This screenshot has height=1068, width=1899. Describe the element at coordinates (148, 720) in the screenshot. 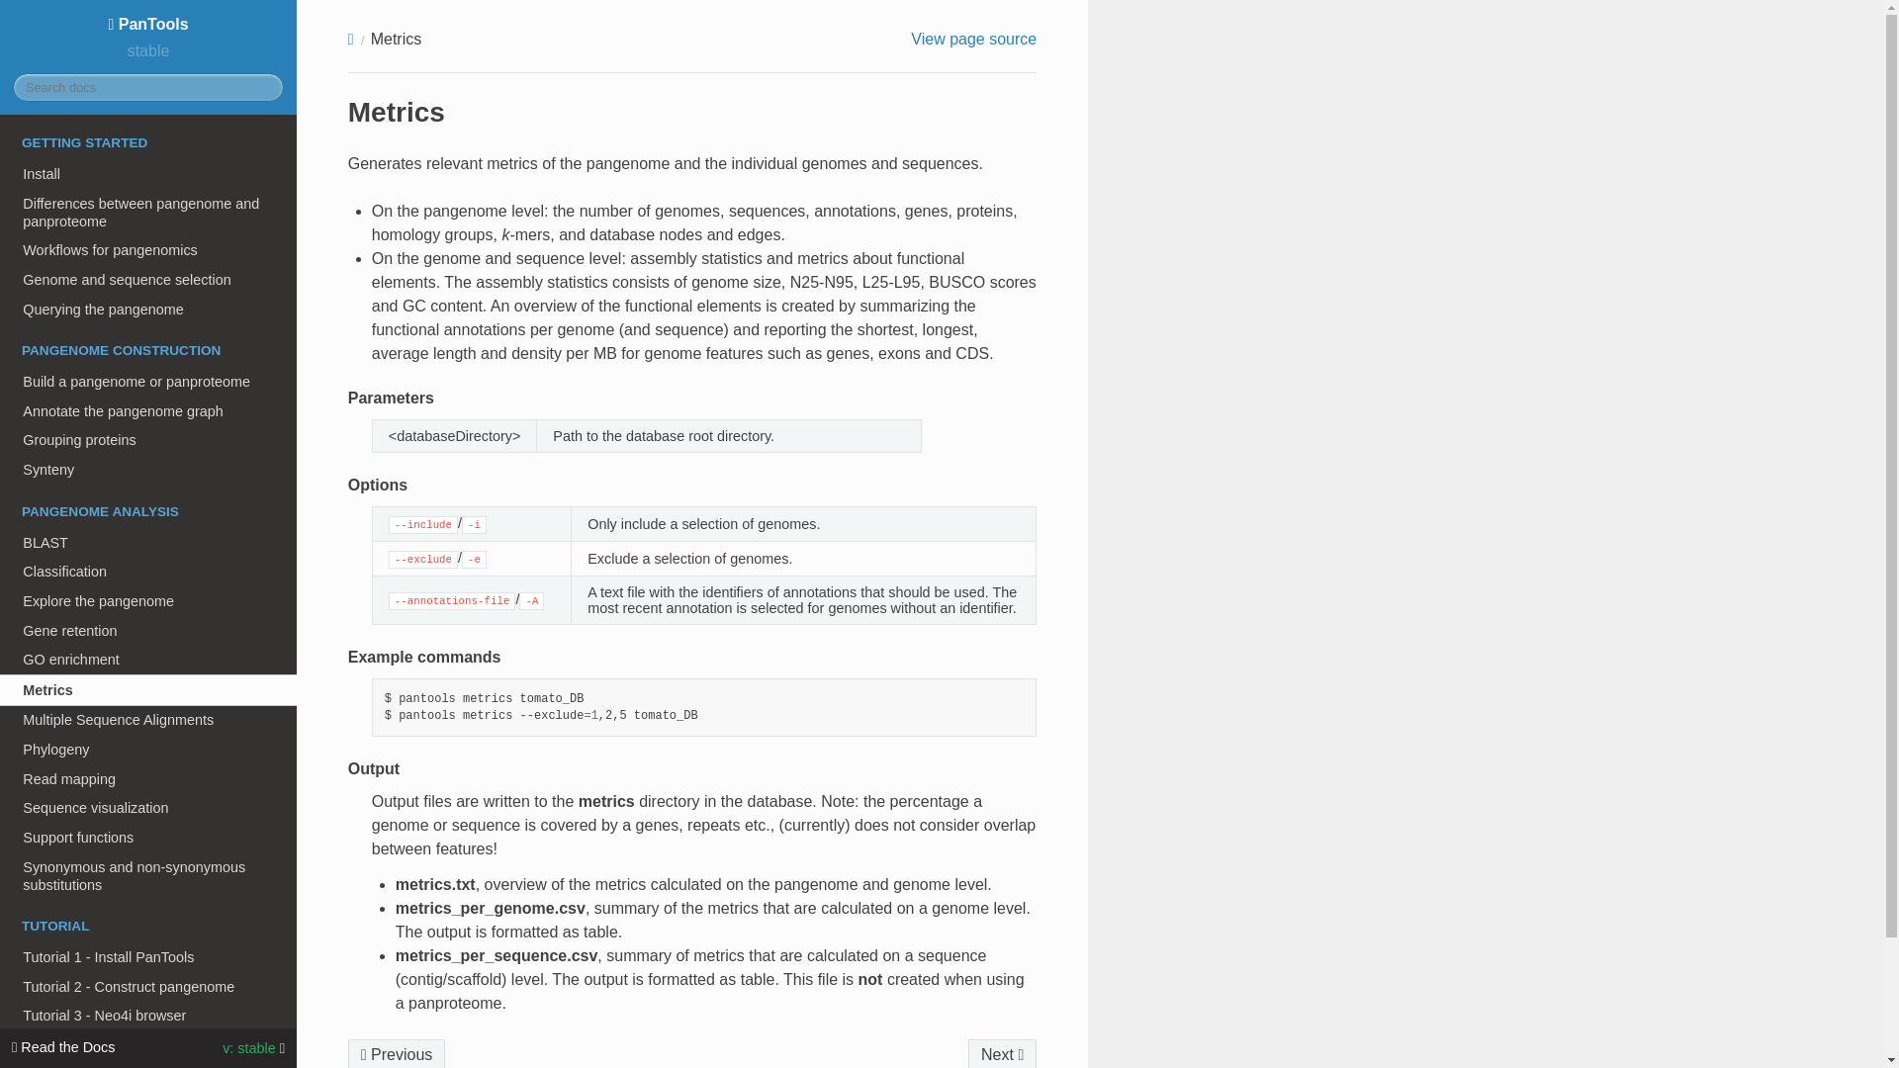

I see `Multiple Sequence Alignments` at that location.